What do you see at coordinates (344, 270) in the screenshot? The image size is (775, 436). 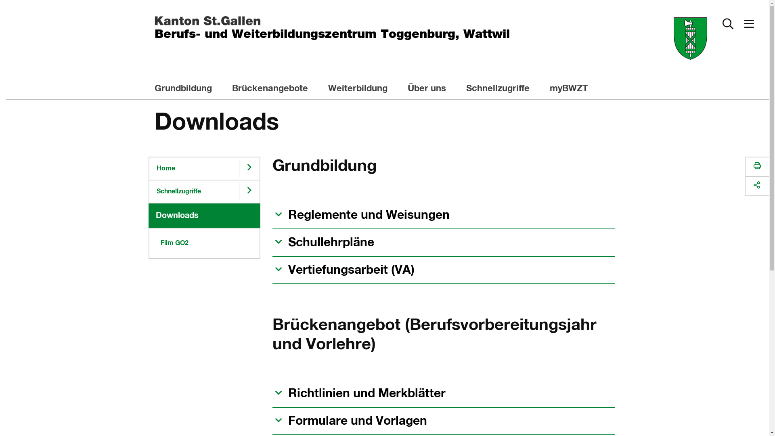 I see `Vertiefungsarbeit (VA)` at bounding box center [344, 270].